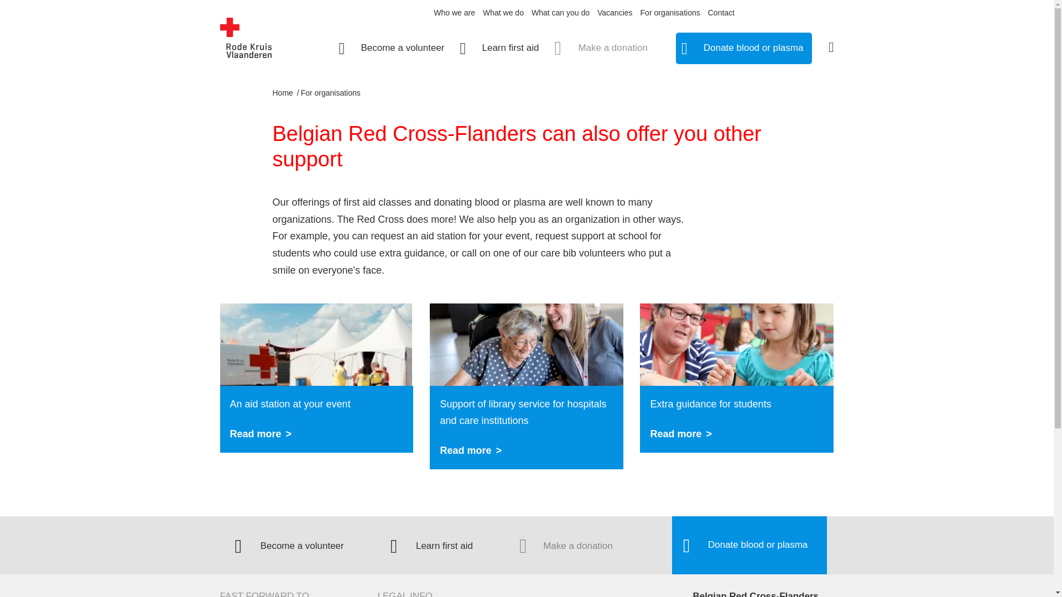  What do you see at coordinates (431, 546) in the screenshot?
I see `Donate blood or plasma` at bounding box center [431, 546].